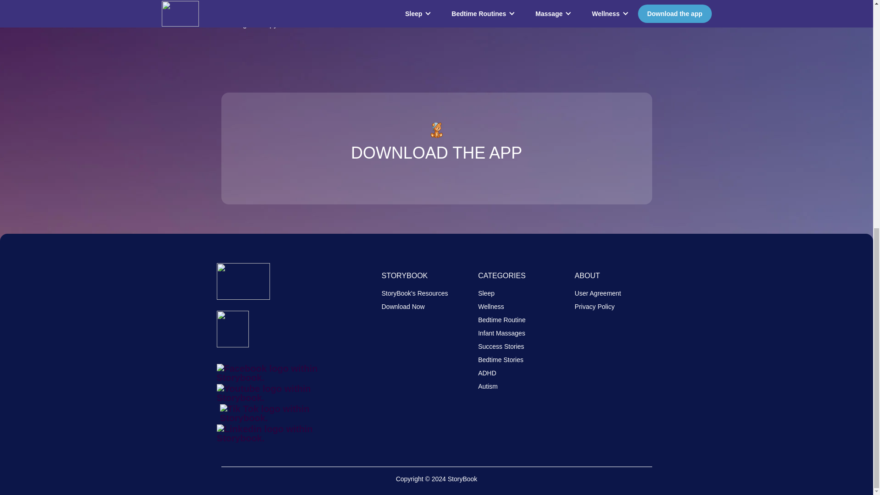 This screenshot has height=495, width=880. What do you see at coordinates (491, 307) in the screenshot?
I see `Wellness` at bounding box center [491, 307].